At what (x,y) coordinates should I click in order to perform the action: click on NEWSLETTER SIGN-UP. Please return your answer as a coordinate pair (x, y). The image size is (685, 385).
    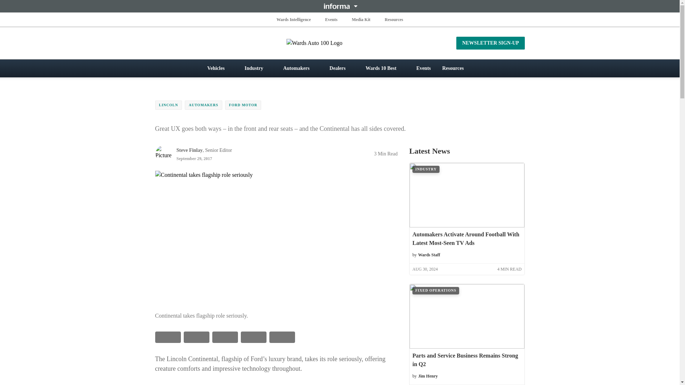
    Looking at the image, I should click on (490, 43).